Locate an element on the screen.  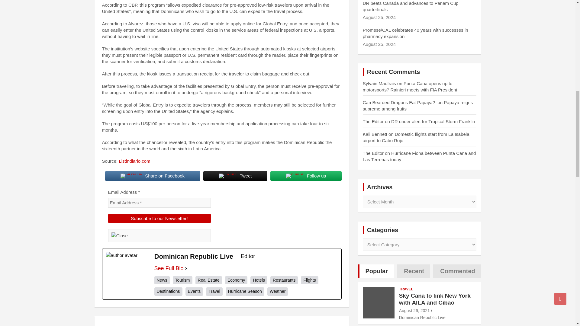
Sky Cana to link New York with AILA and Cibao is located at coordinates (414, 310).